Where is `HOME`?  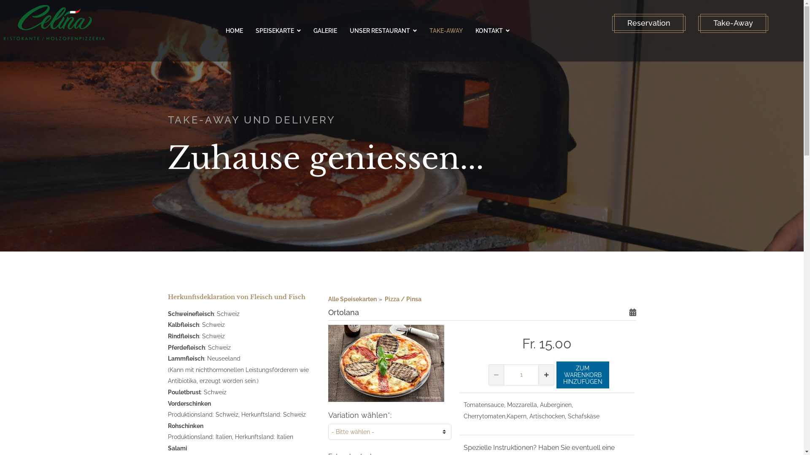 HOME is located at coordinates (235, 31).